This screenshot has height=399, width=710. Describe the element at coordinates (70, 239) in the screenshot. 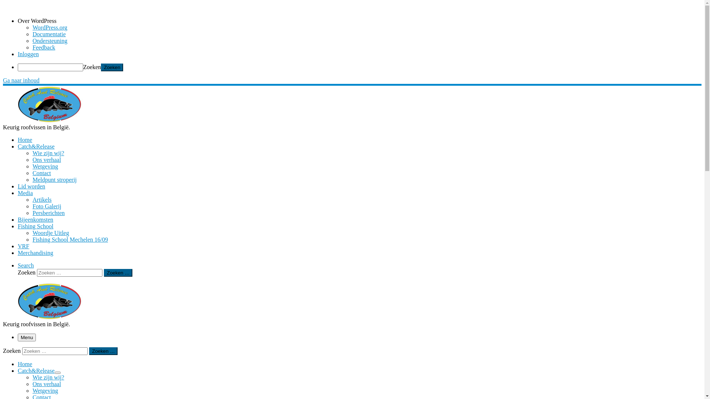

I see `Fishing School Mechelen 16/09` at that location.